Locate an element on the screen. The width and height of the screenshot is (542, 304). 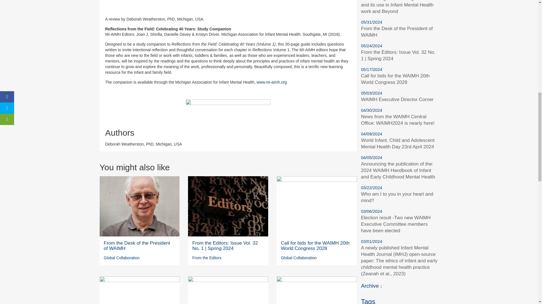
From the Desk of the President of WAIMH is located at coordinates (137, 246).